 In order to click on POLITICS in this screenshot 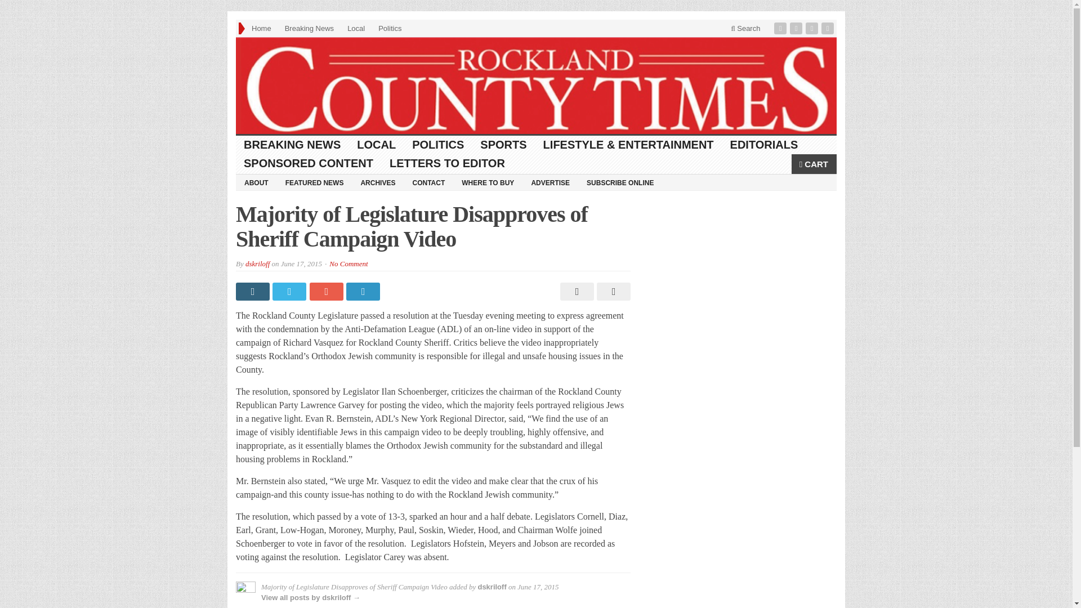, I will do `click(438, 145)`.